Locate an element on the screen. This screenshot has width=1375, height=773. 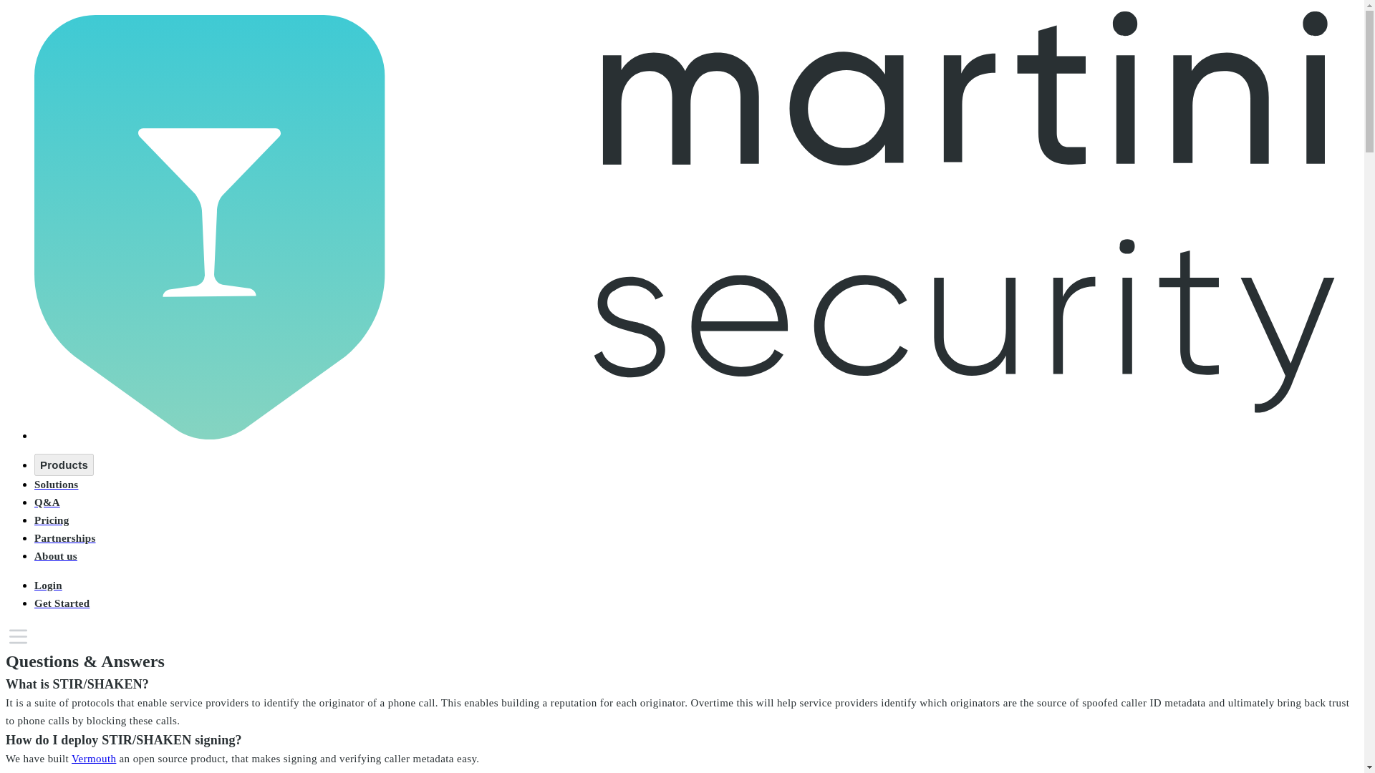
Products is located at coordinates (64, 465).